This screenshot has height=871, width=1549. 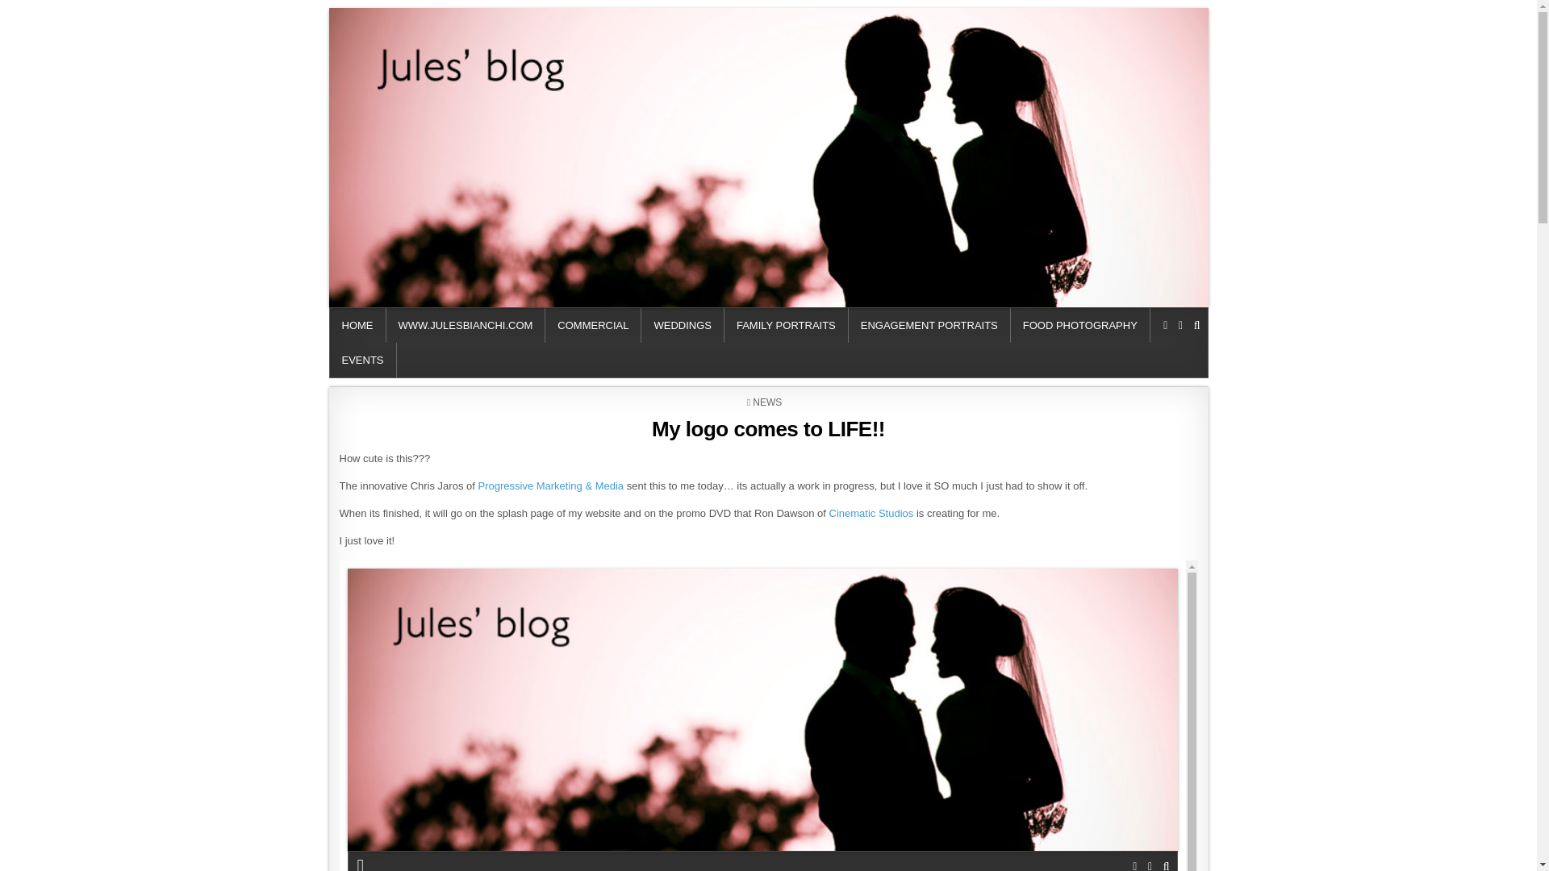 I want to click on ENGAGEMENT PORTRAITS, so click(x=929, y=326).